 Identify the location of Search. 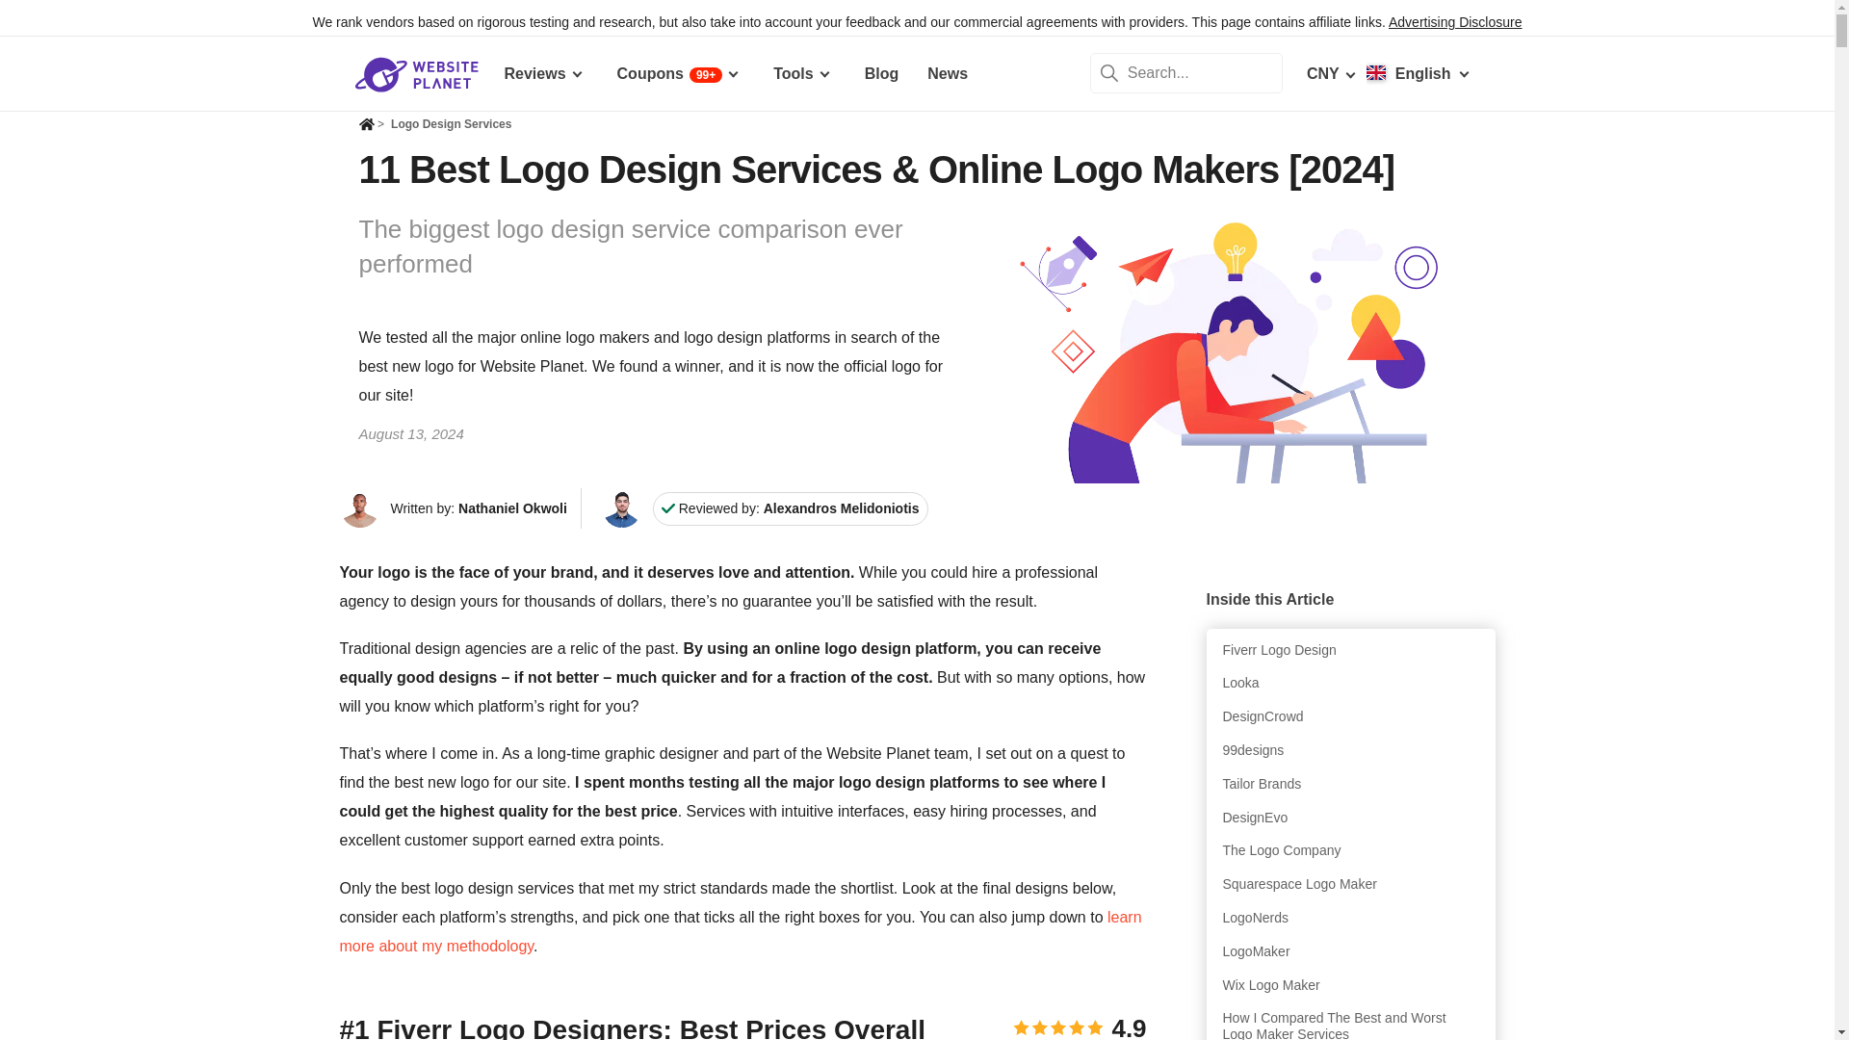
(1109, 73).